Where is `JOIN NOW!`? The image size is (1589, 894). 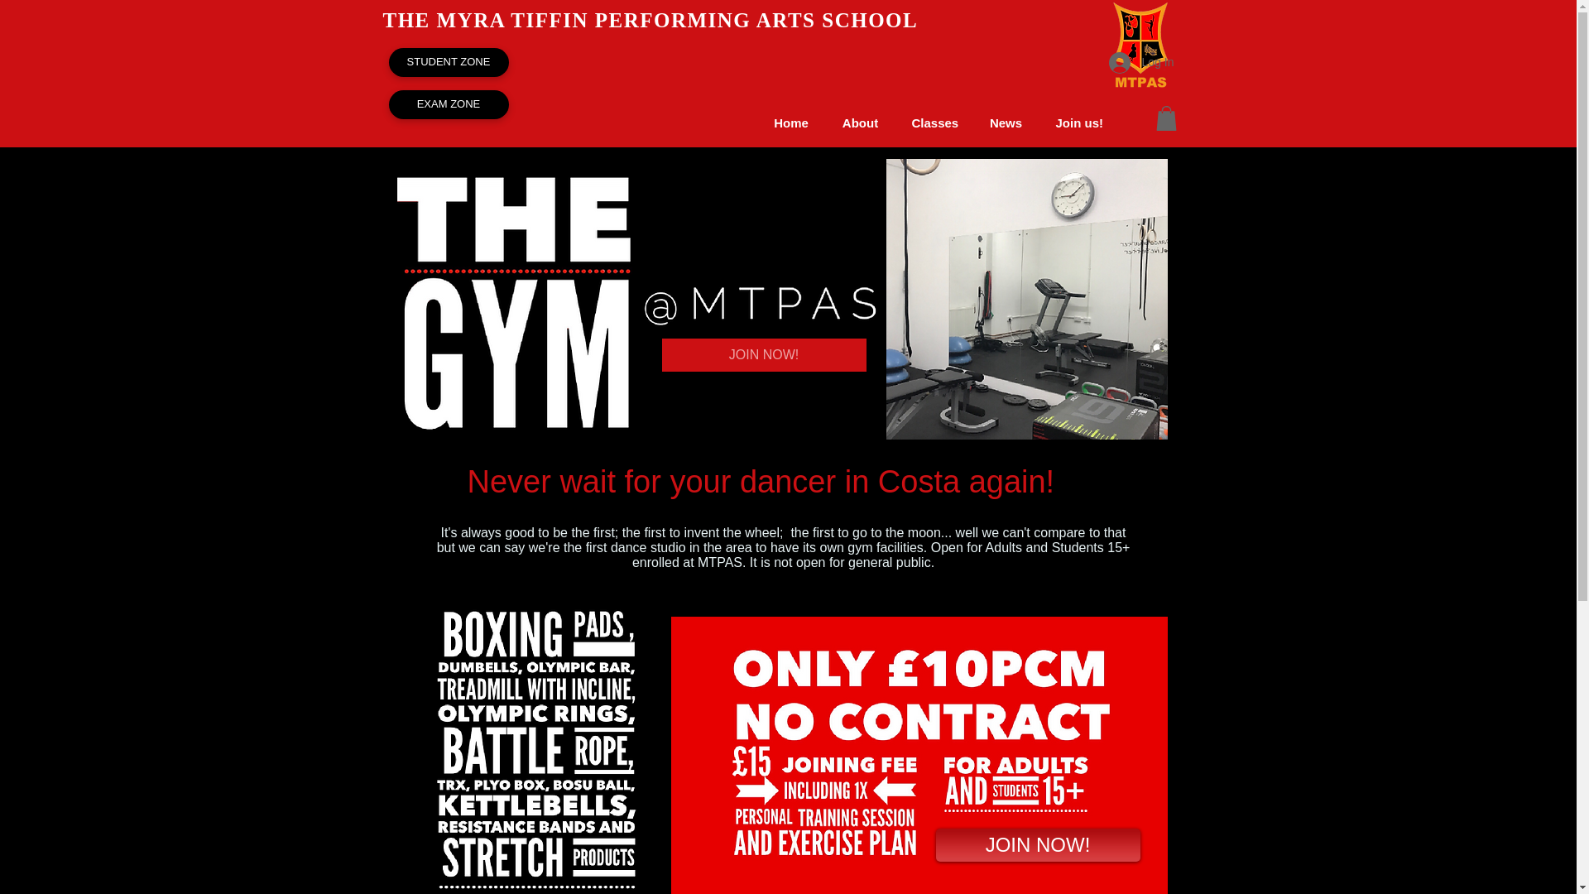 JOIN NOW! is located at coordinates (764, 355).